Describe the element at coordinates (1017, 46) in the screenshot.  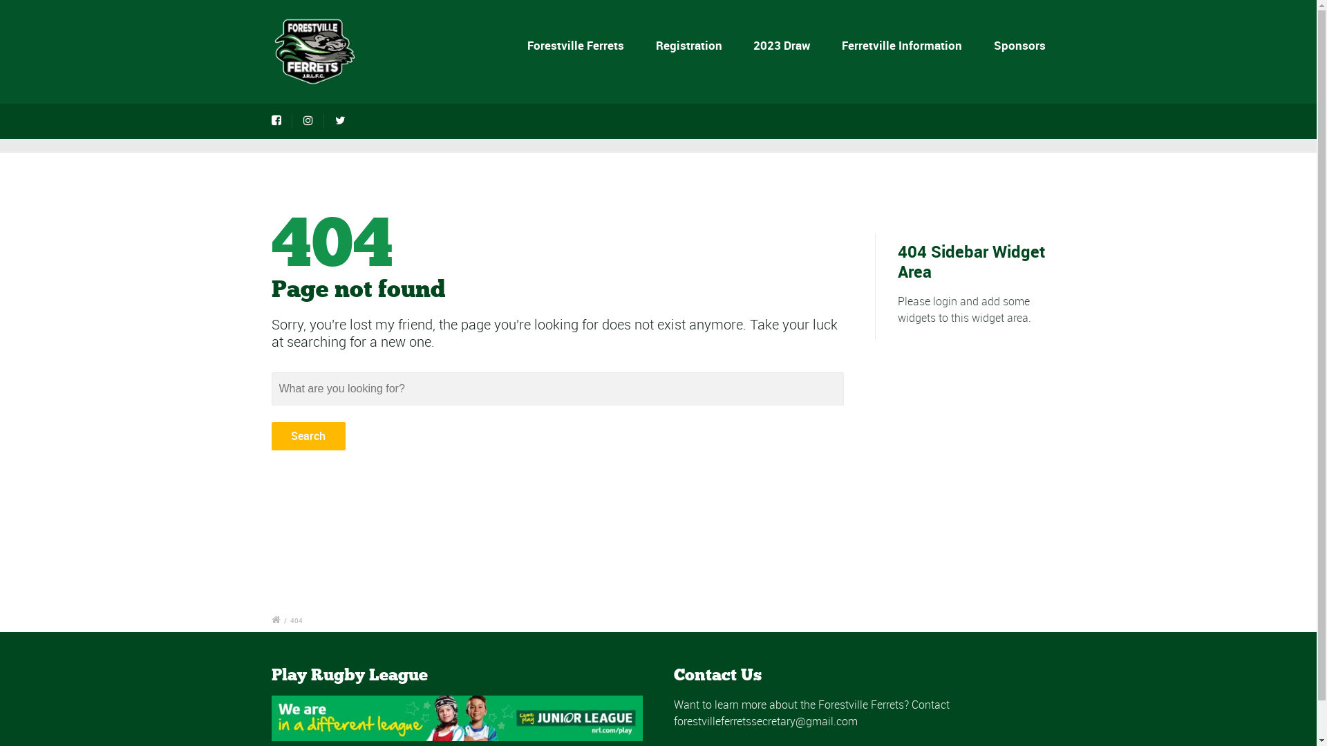
I see `Sponsors` at that location.